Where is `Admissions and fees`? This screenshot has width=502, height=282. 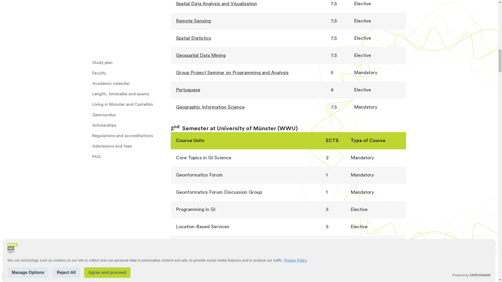 Admissions and fees is located at coordinates (131, 14).